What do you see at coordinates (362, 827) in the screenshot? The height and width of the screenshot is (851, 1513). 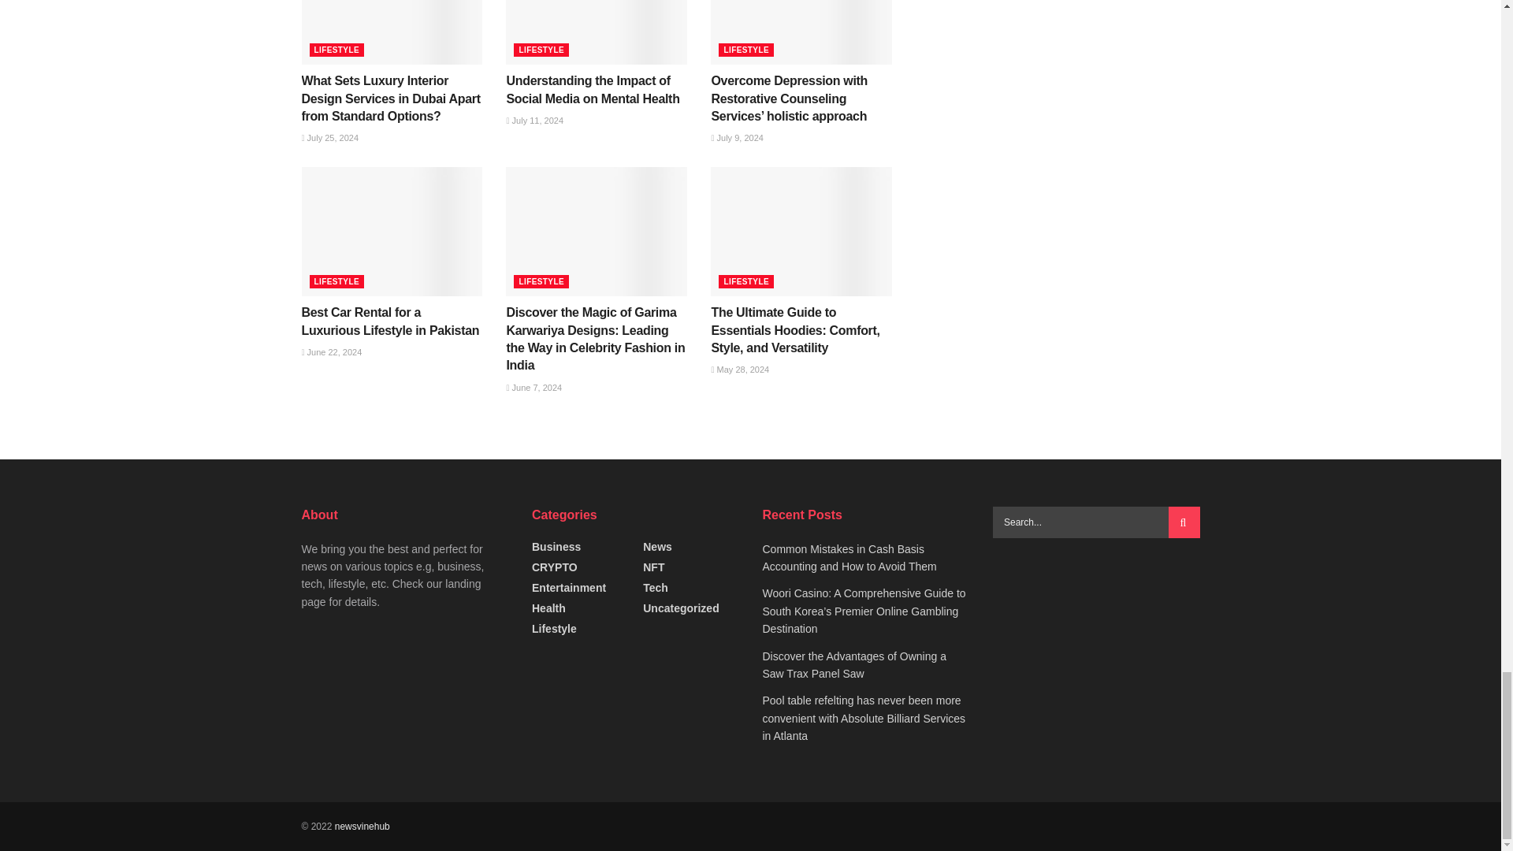 I see `newsvinehub` at bounding box center [362, 827].